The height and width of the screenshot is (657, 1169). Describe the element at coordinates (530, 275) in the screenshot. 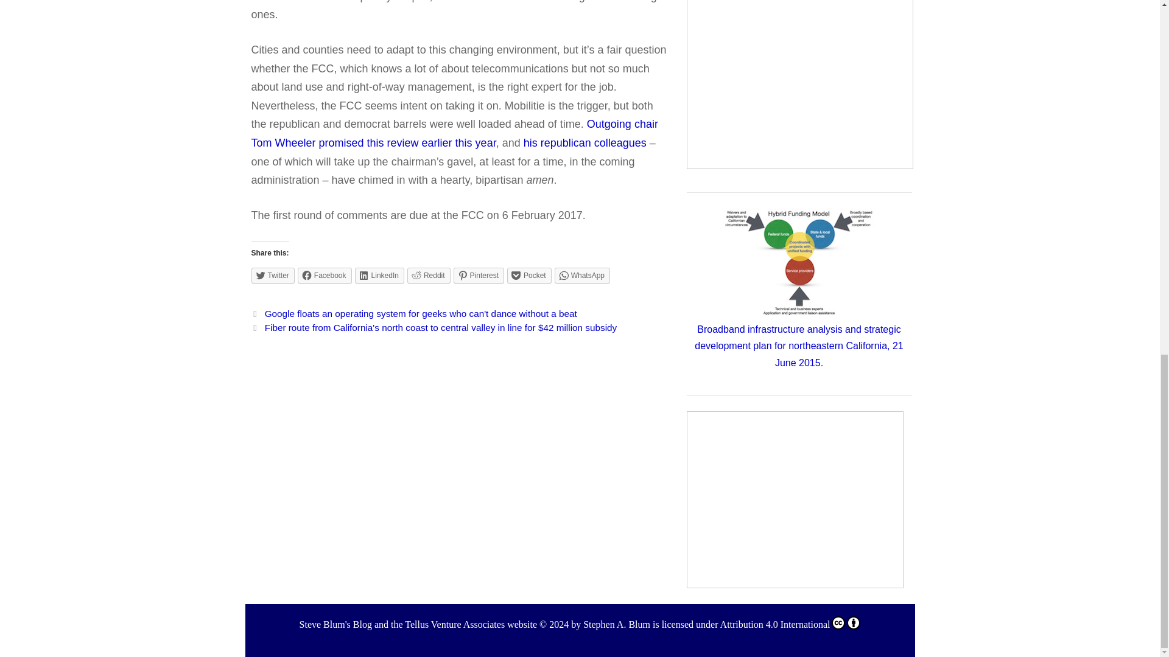

I see `Click to share on Pocket` at that location.